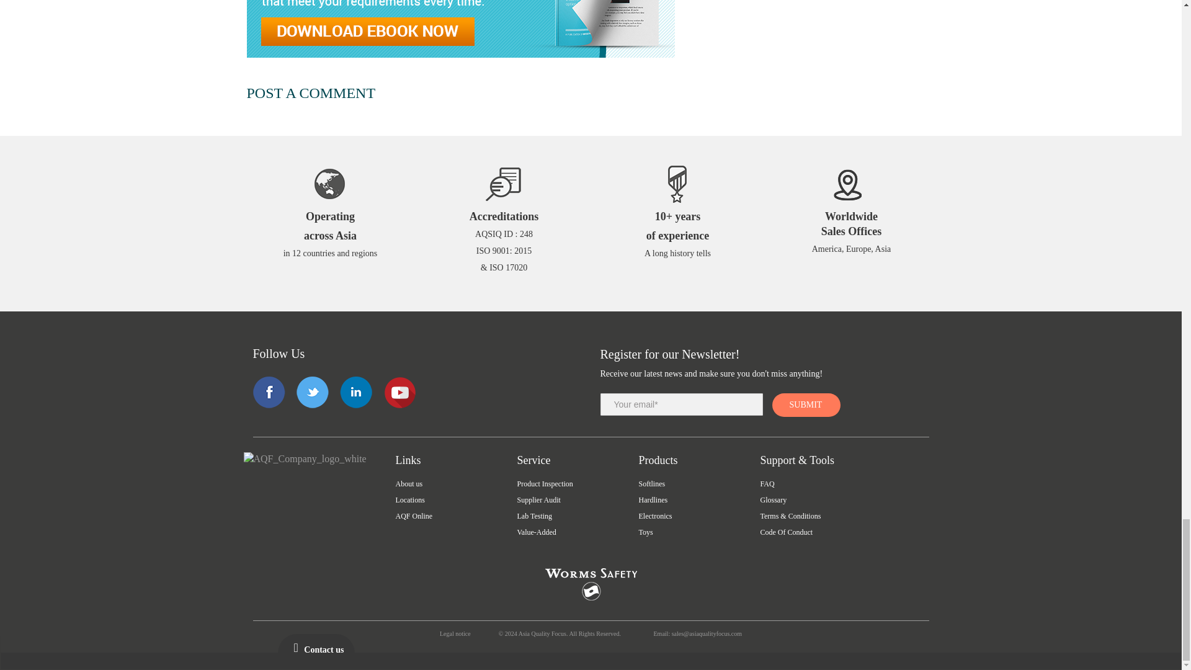 The width and height of the screenshot is (1191, 670). I want to click on Submit, so click(806, 404).